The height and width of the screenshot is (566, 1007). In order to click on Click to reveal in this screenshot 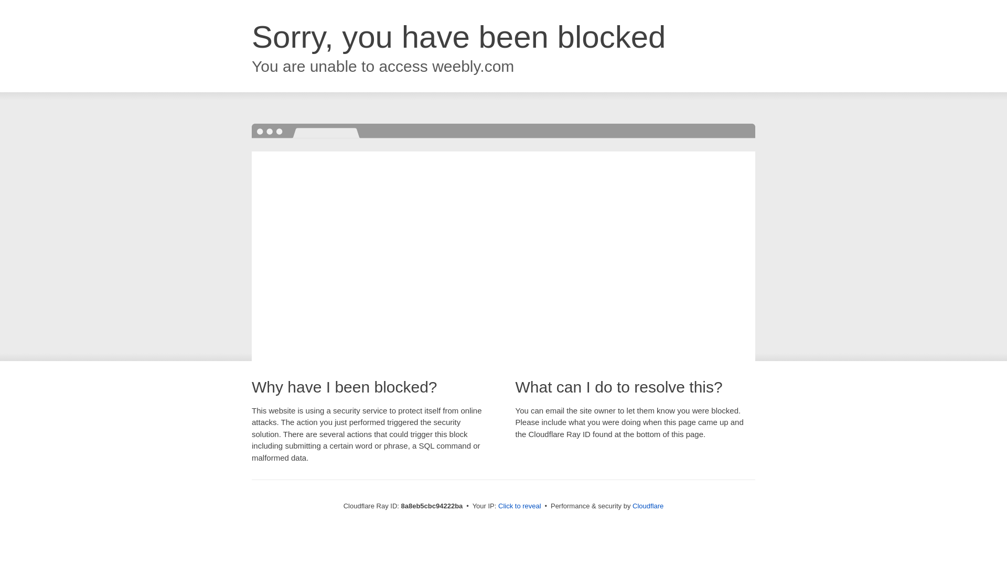, I will do `click(520, 506)`.